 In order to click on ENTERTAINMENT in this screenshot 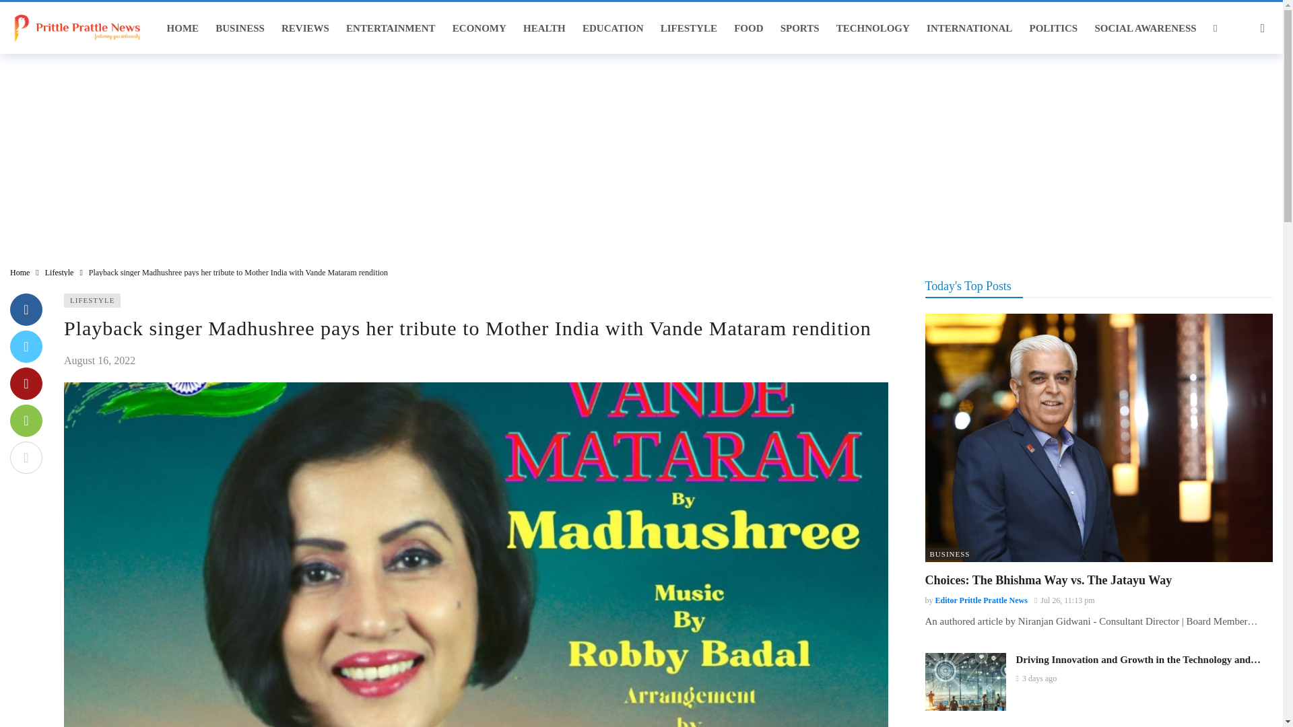, I will do `click(390, 28)`.